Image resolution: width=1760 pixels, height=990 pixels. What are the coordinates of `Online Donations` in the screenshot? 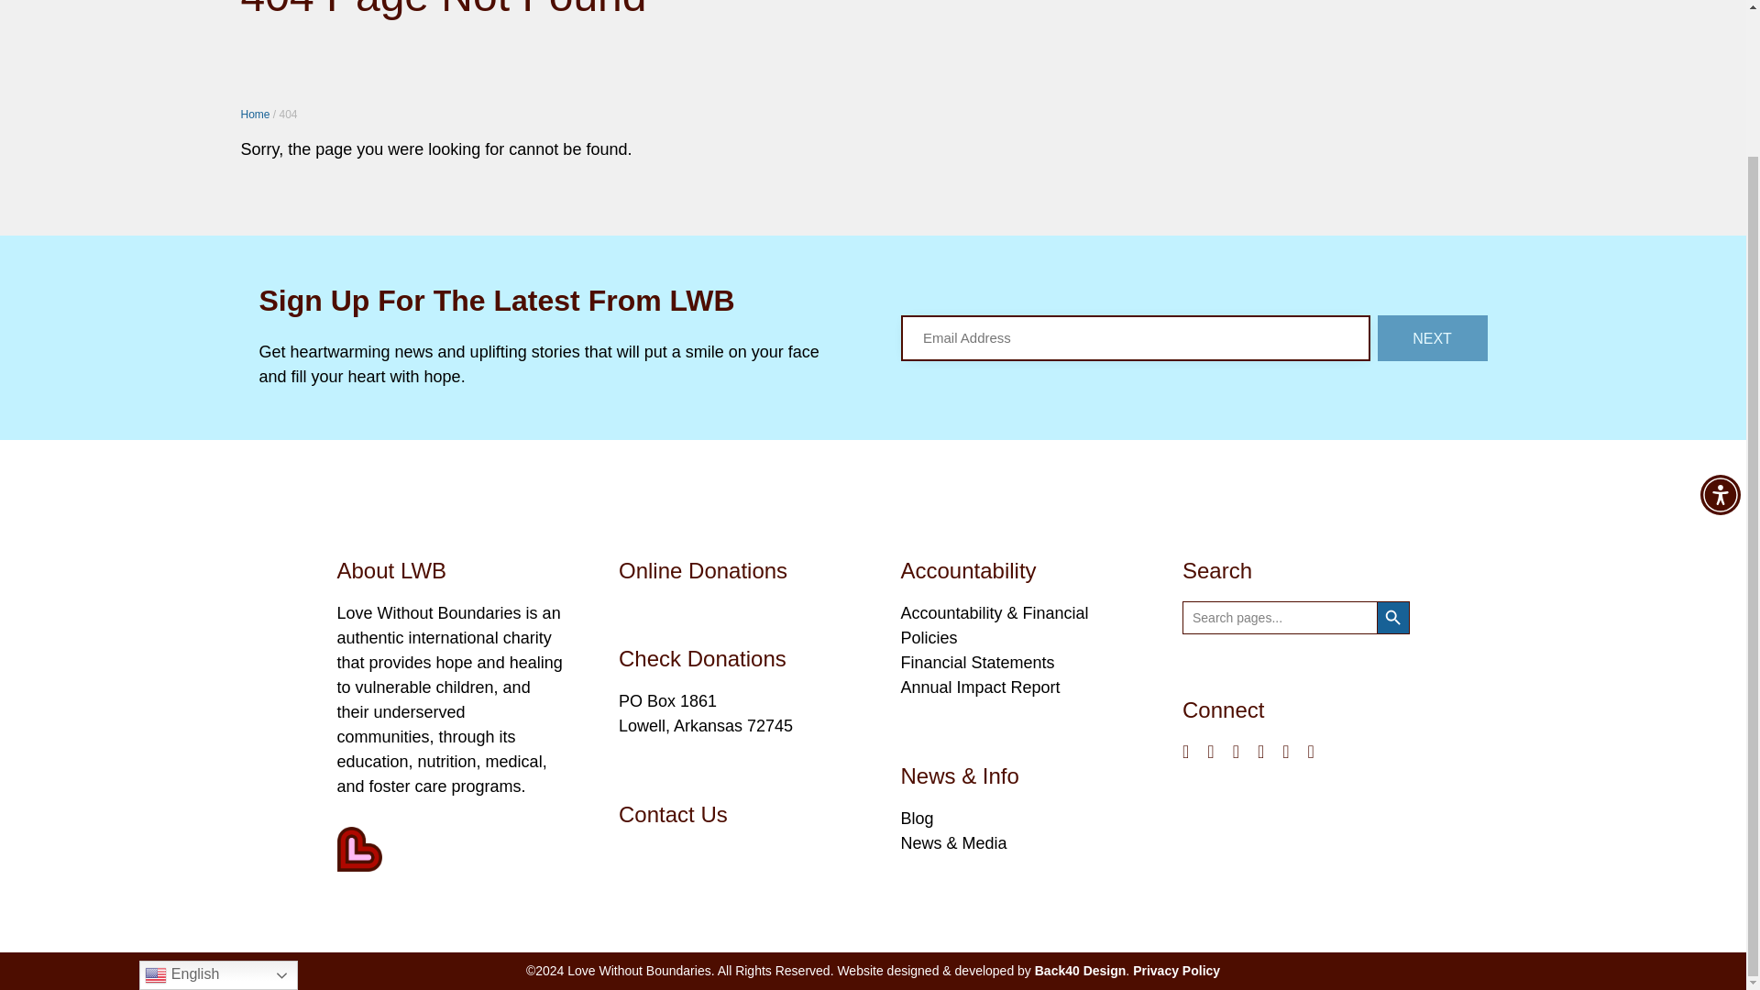 It's located at (702, 570).